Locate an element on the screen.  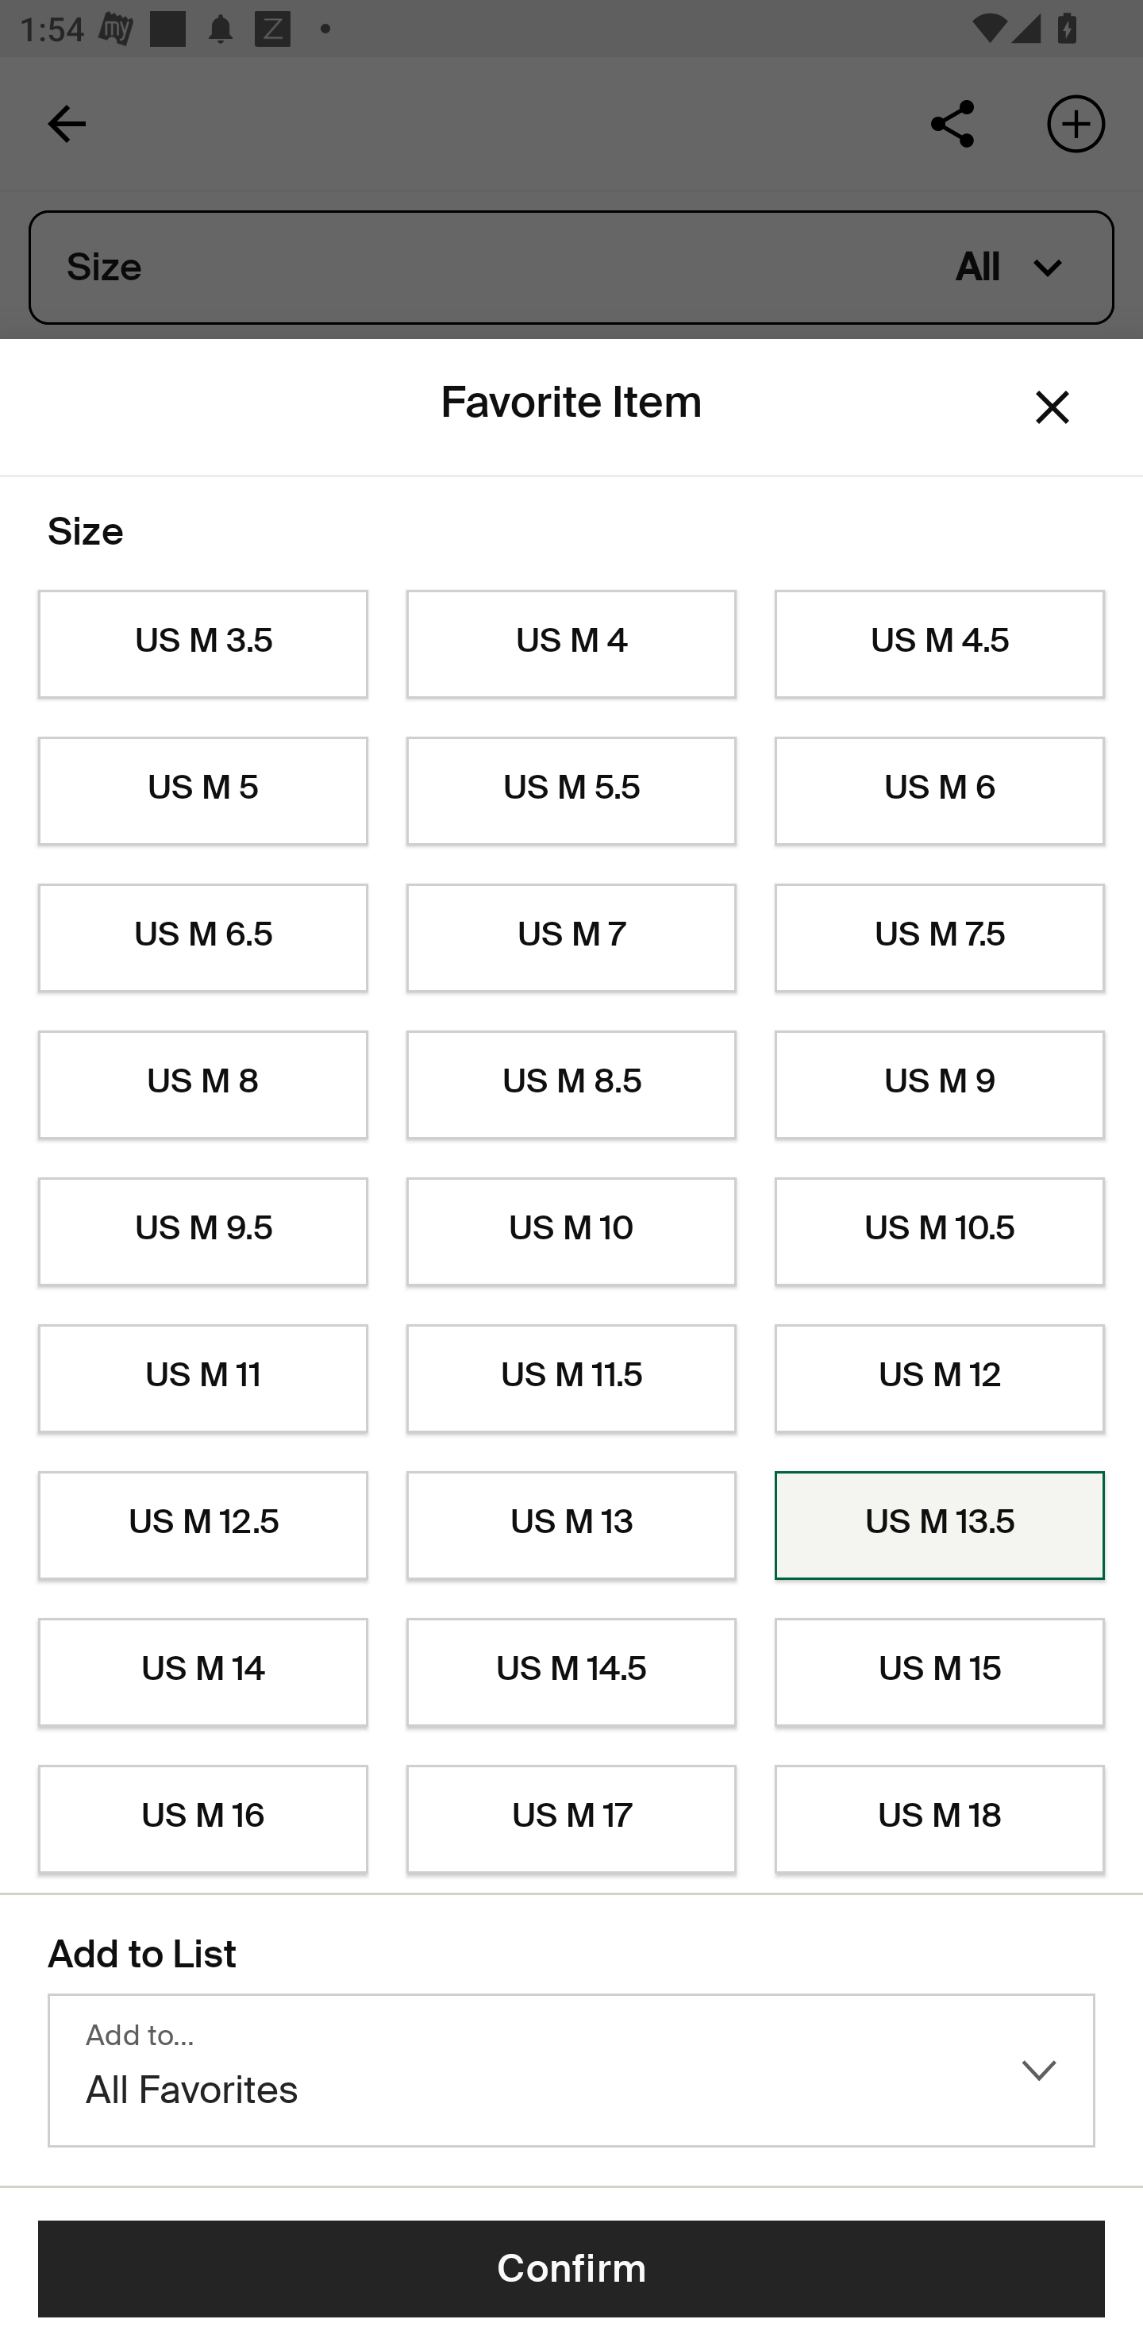
US M 13 is located at coordinates (571, 1526).